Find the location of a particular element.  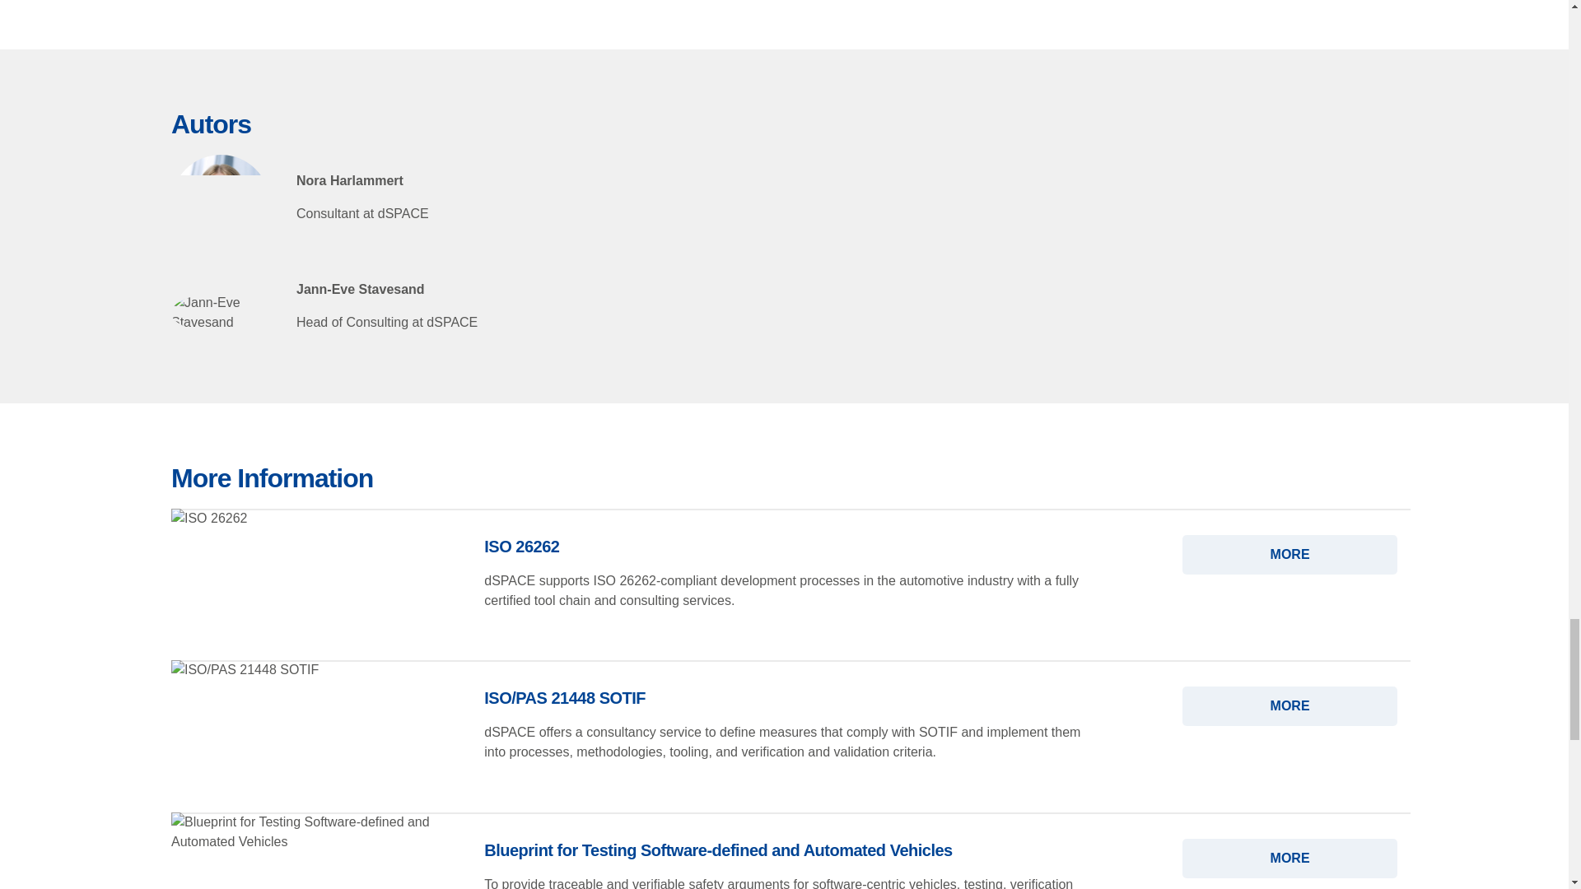

ISO 26262 is located at coordinates (1290, 555).